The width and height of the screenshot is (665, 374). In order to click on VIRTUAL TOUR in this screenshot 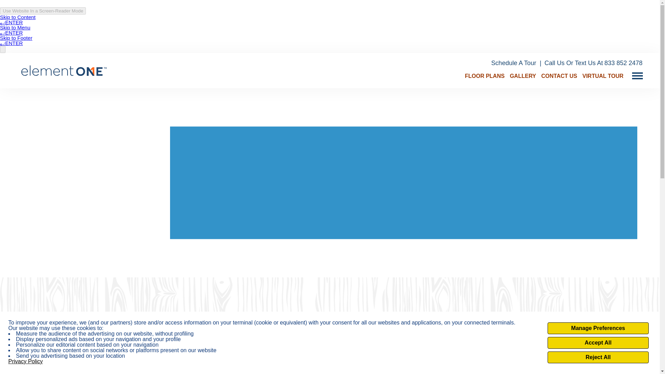, I will do `click(603, 75)`.